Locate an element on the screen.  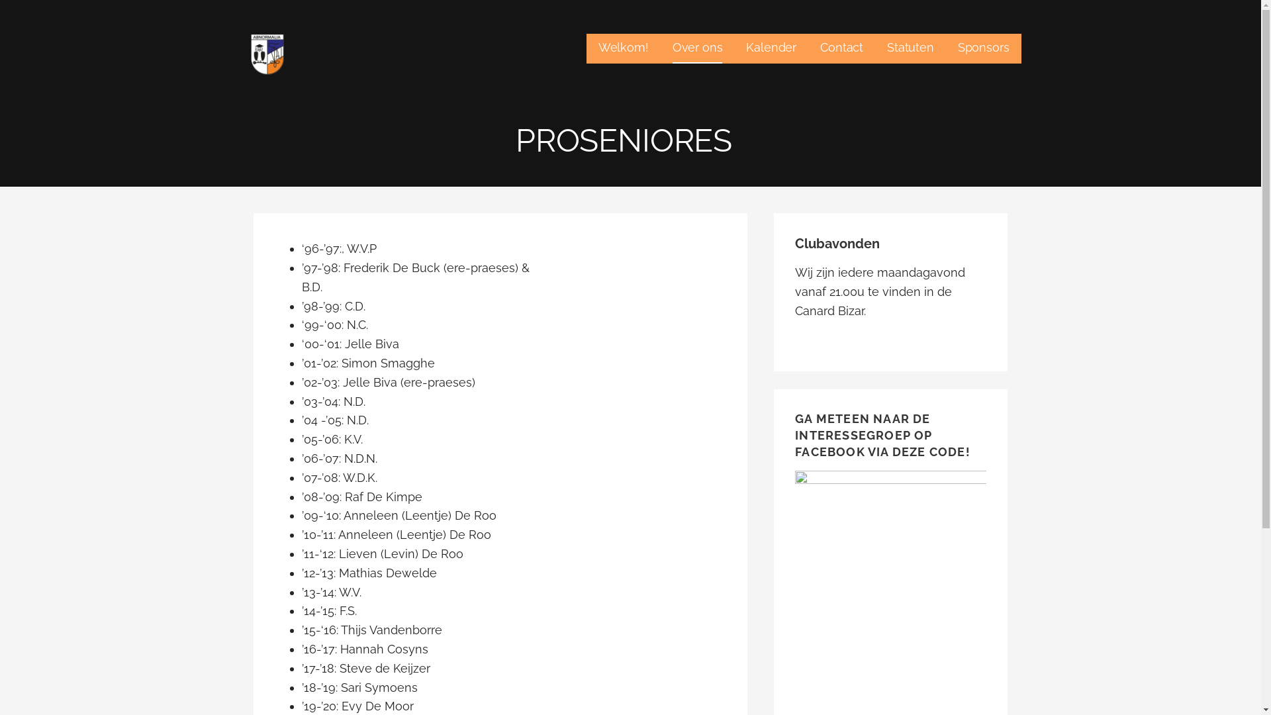
Sponsors is located at coordinates (984, 49).